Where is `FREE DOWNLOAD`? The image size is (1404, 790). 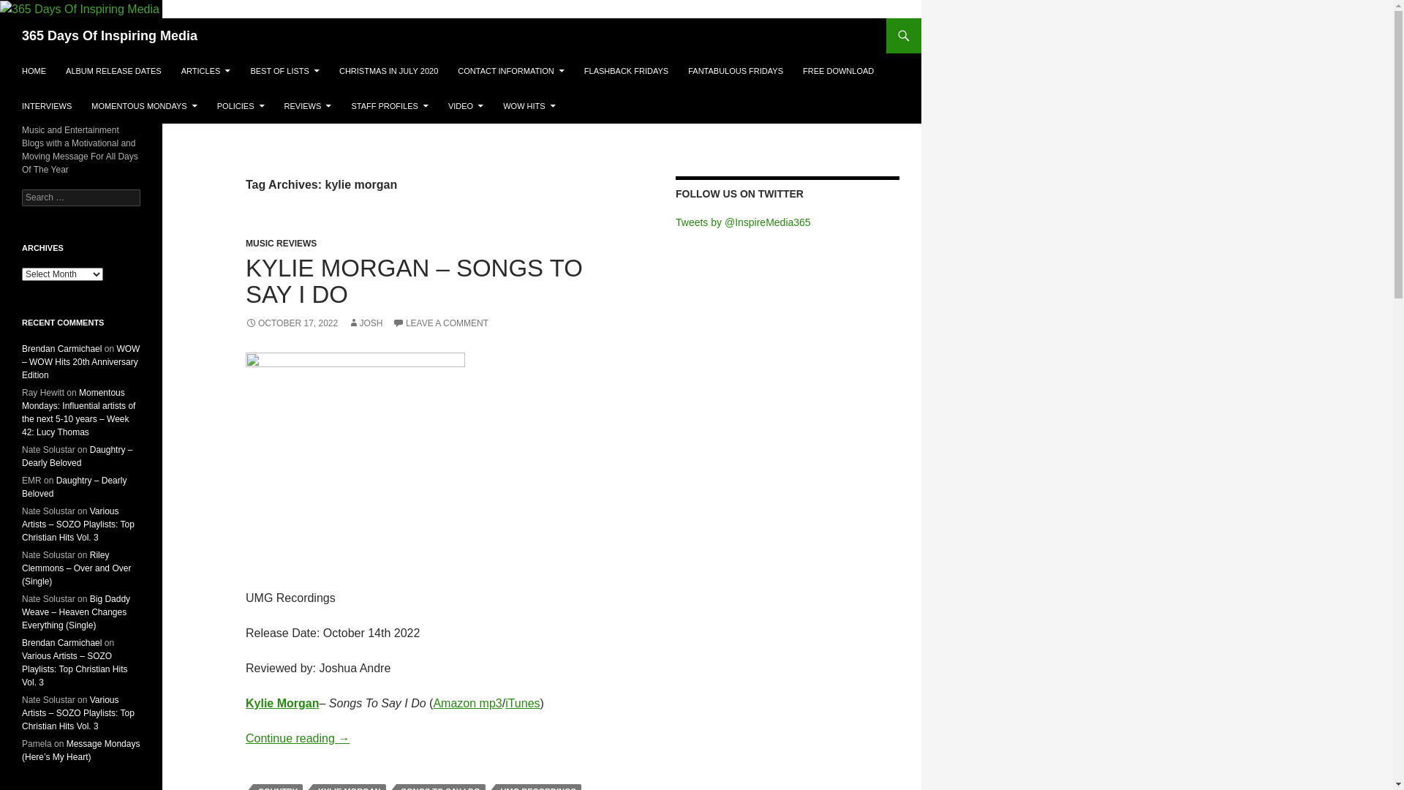
FREE DOWNLOAD is located at coordinates (838, 71).